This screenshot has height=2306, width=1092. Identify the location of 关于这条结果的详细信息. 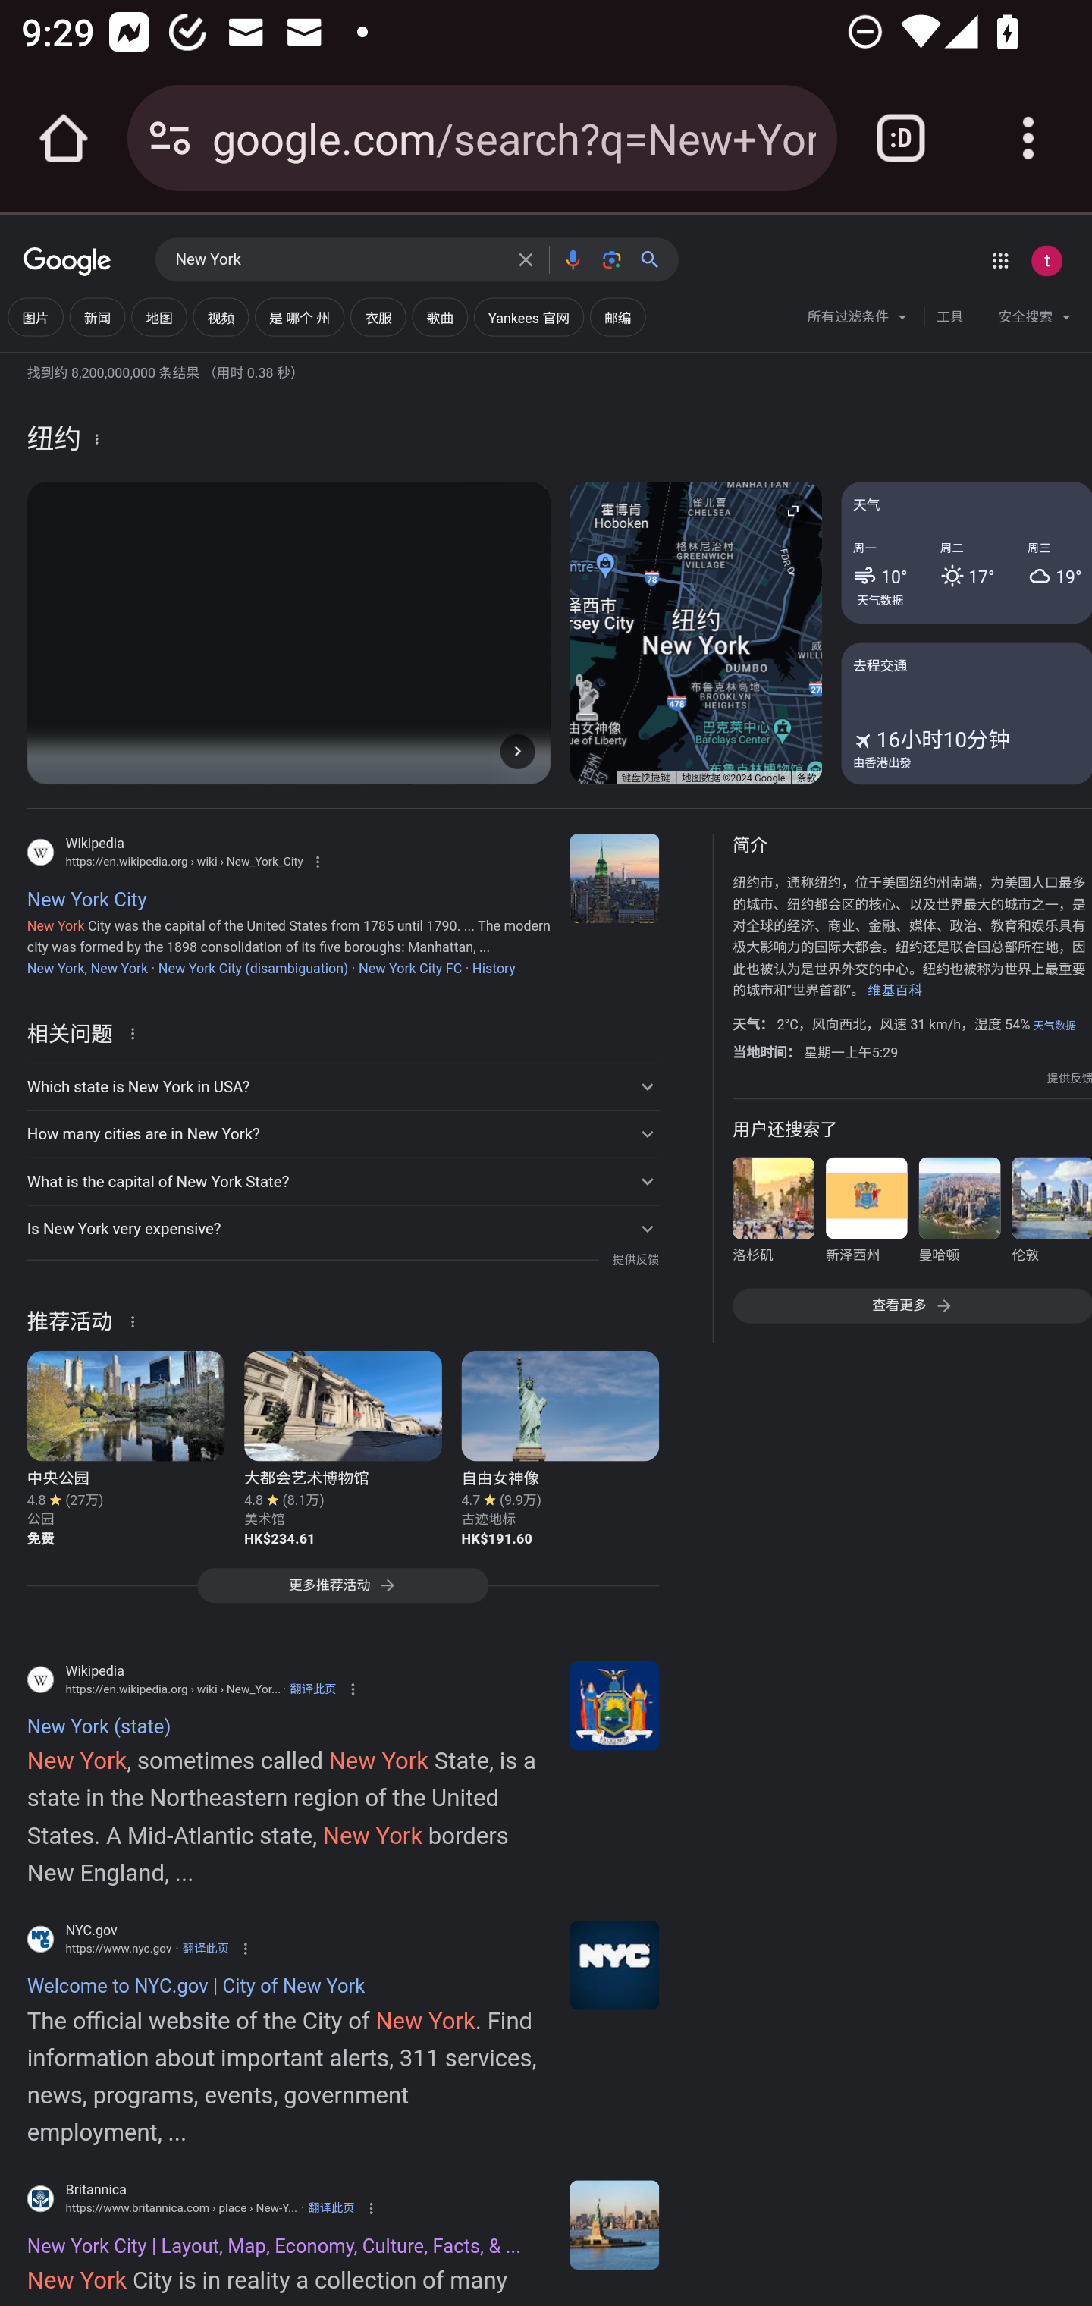
(137, 1032).